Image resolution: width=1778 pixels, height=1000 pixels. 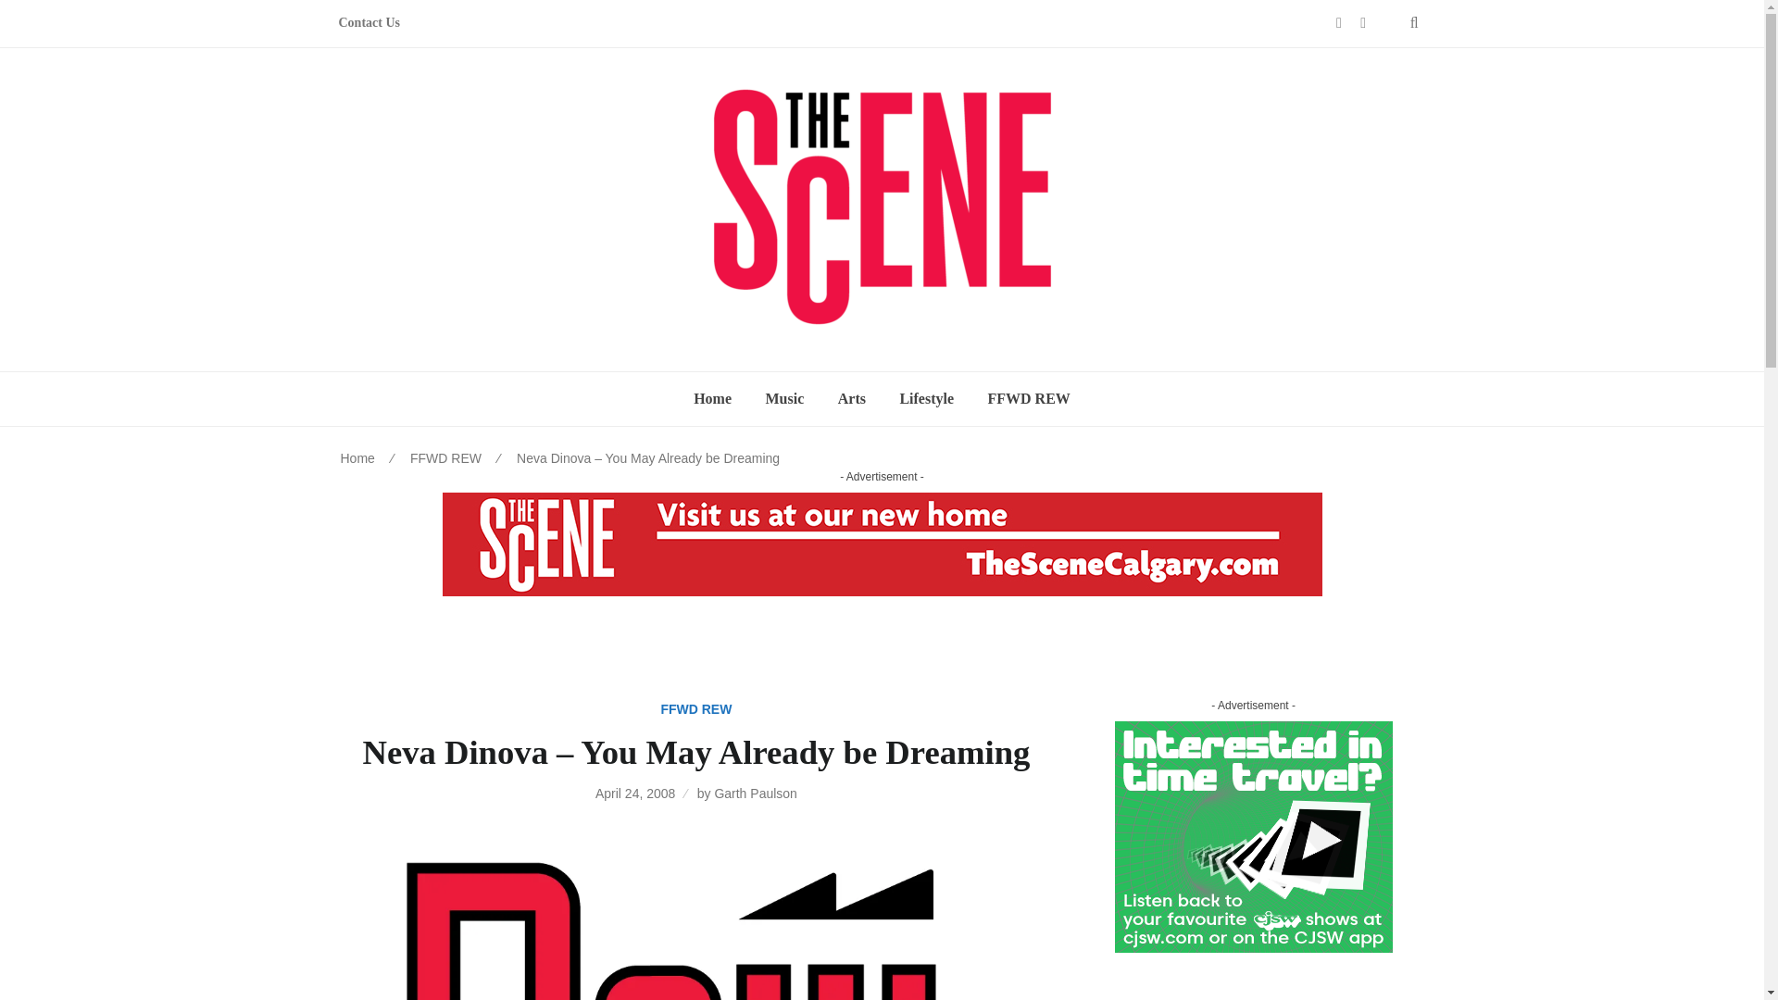 I want to click on Garth Paulson, so click(x=756, y=793).